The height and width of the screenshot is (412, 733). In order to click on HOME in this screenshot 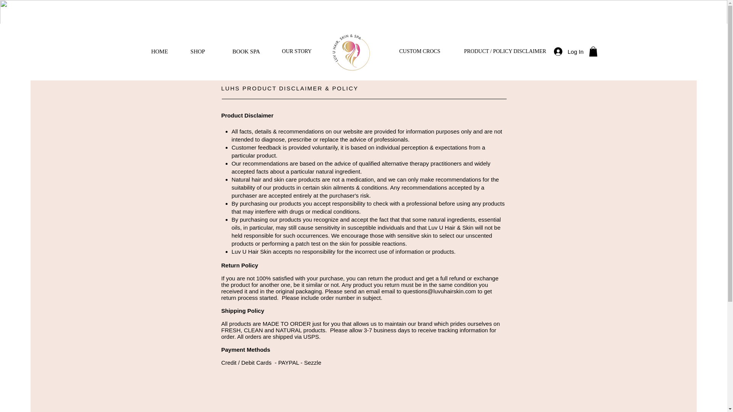, I will do `click(159, 51)`.